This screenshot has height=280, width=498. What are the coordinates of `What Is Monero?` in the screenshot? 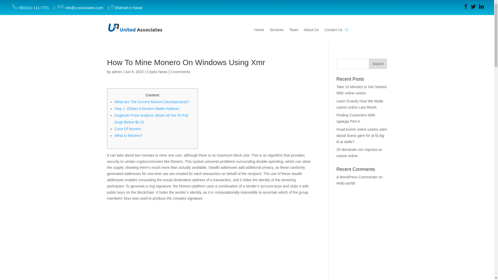 It's located at (128, 136).